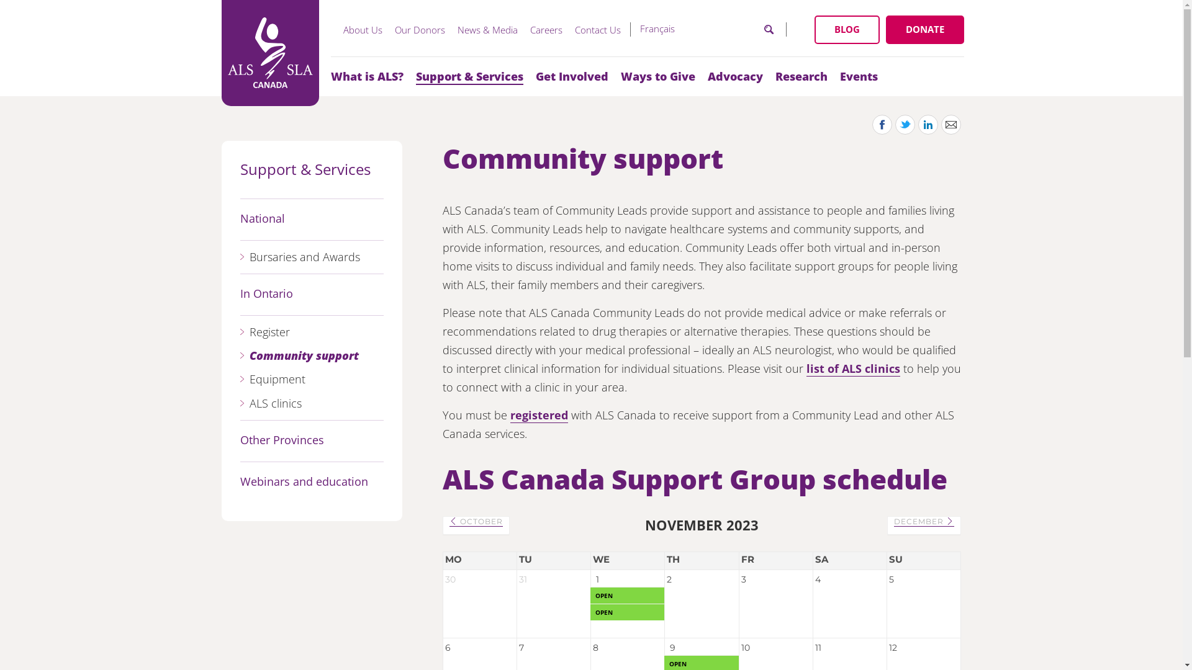 The height and width of the screenshot is (670, 1192). Describe the element at coordinates (924, 522) in the screenshot. I see `DECEMBER` at that location.